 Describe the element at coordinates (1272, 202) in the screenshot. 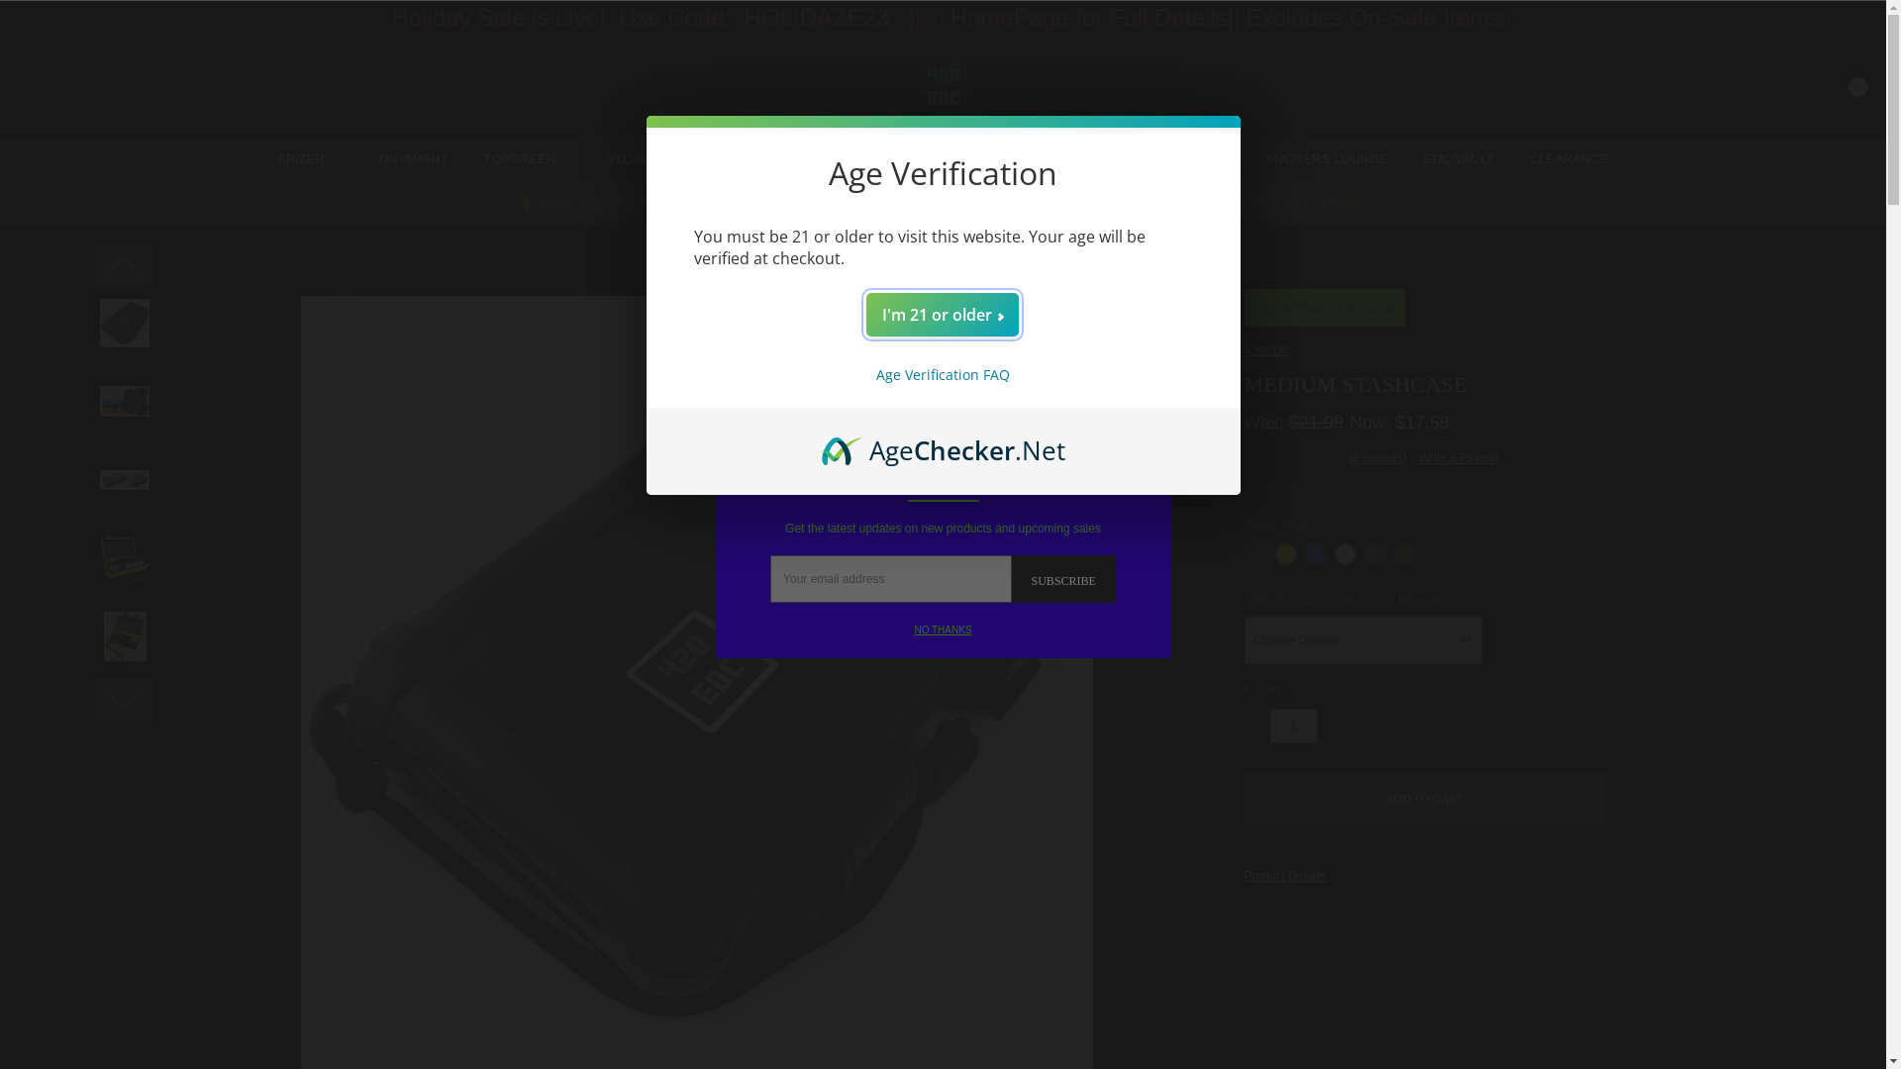

I see `See Home Page for Full Details` at that location.